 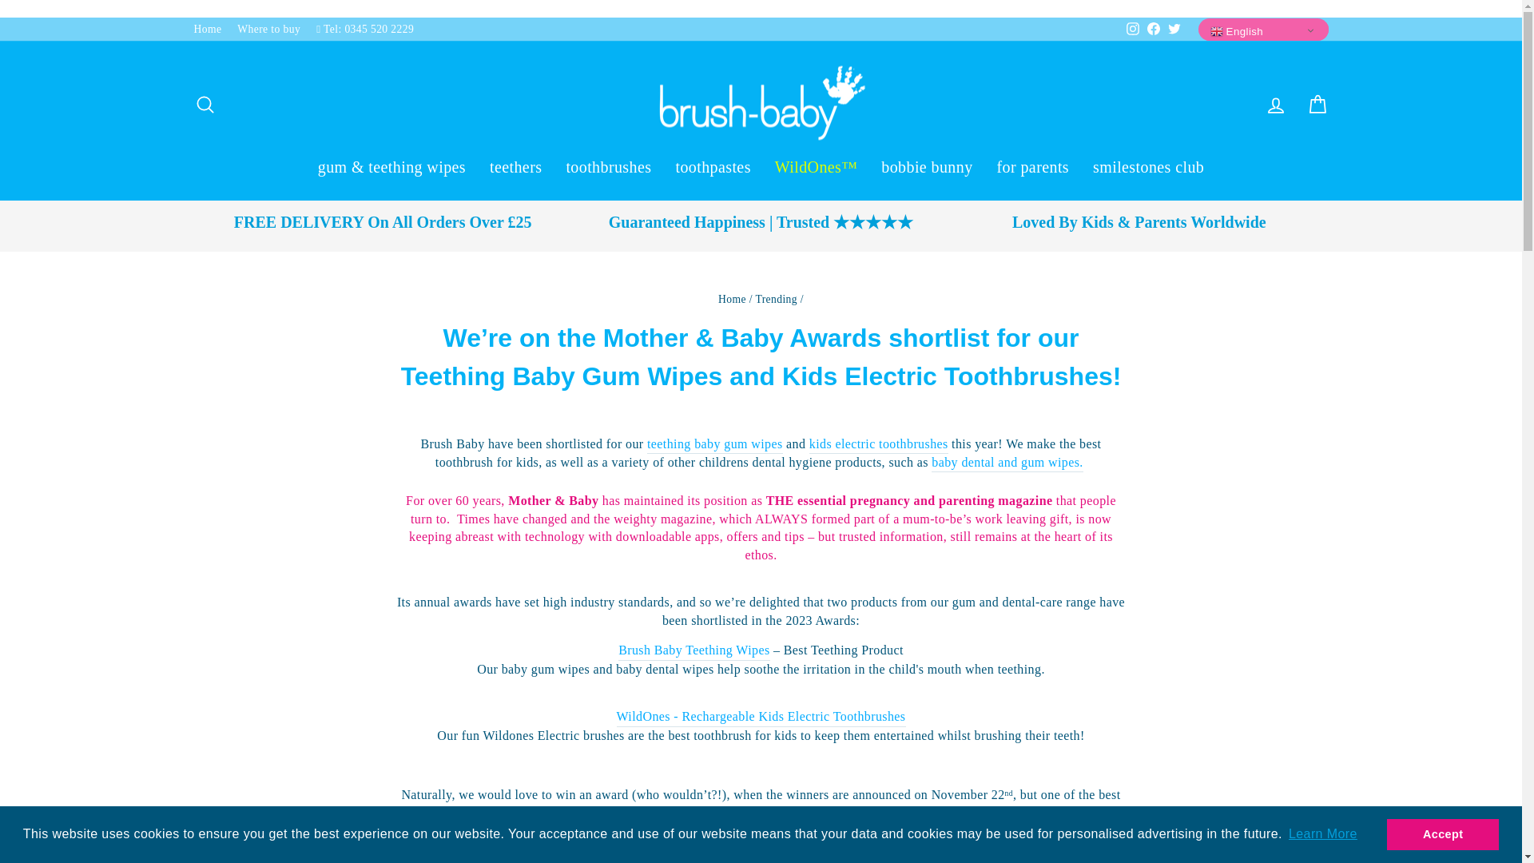 I want to click on Home, so click(x=207, y=29).